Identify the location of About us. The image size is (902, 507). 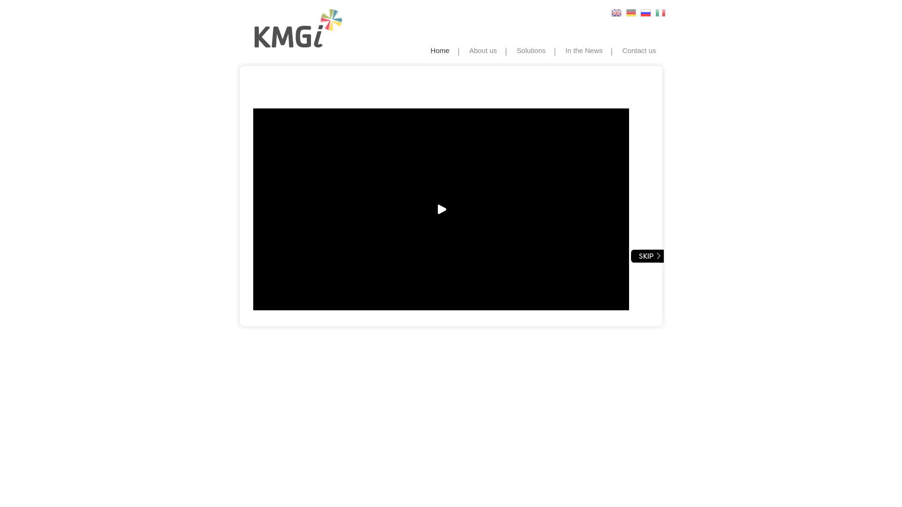
(483, 51).